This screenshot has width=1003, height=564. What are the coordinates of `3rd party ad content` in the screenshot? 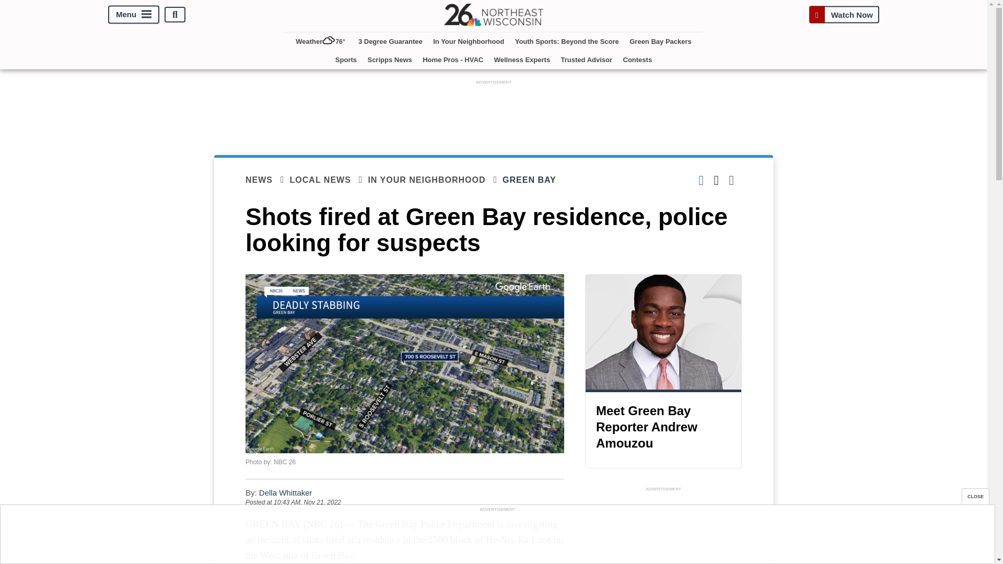 It's located at (497, 537).